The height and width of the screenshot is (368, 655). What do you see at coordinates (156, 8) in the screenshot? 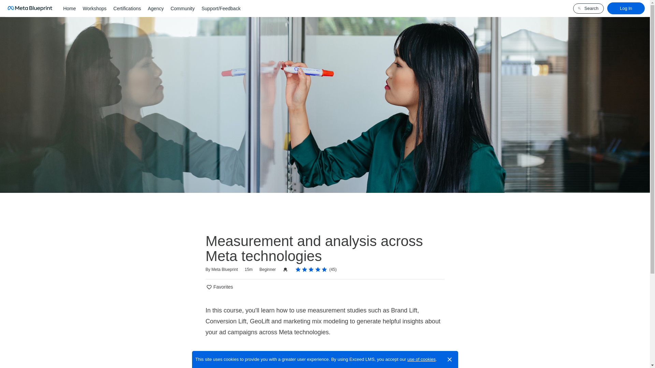
I see `Agency` at bounding box center [156, 8].